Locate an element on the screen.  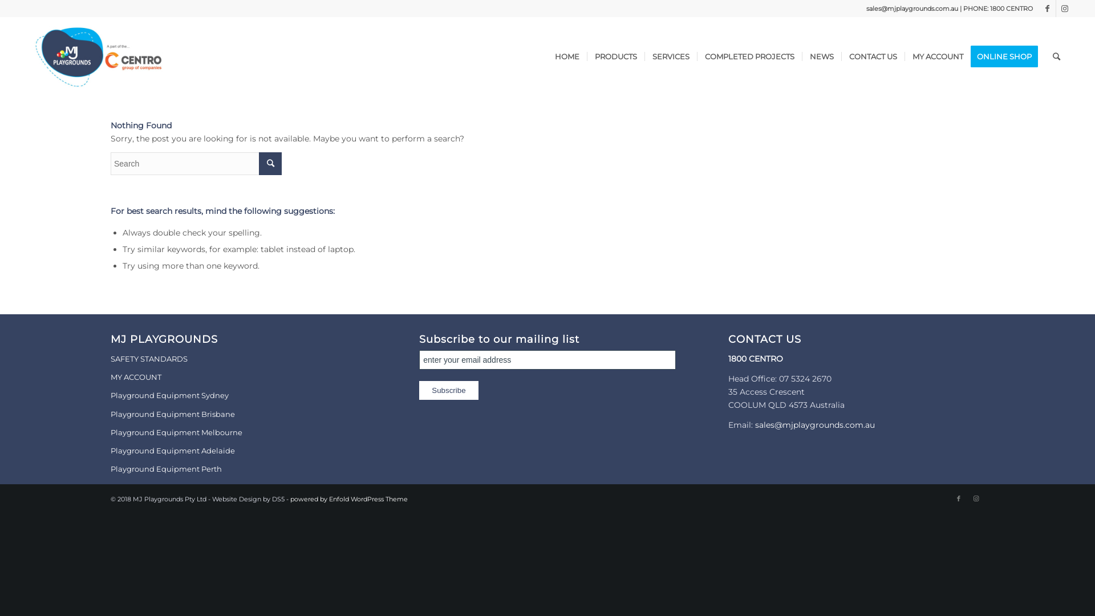
NEWS is located at coordinates (821, 56).